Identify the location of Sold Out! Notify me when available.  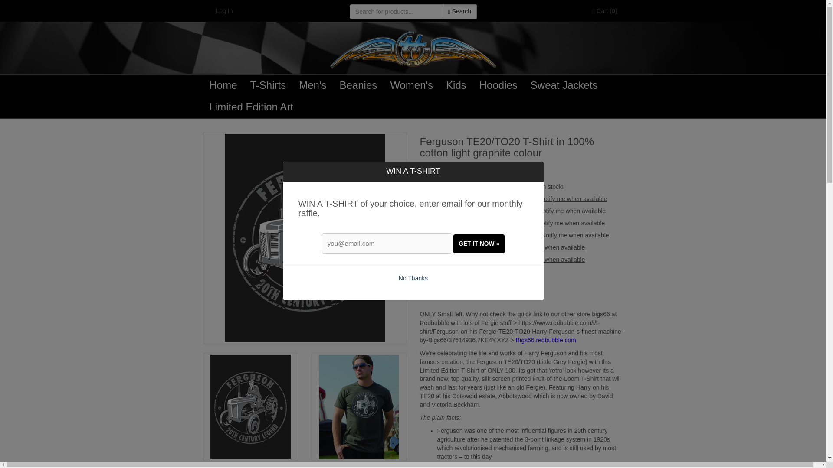
(557, 223).